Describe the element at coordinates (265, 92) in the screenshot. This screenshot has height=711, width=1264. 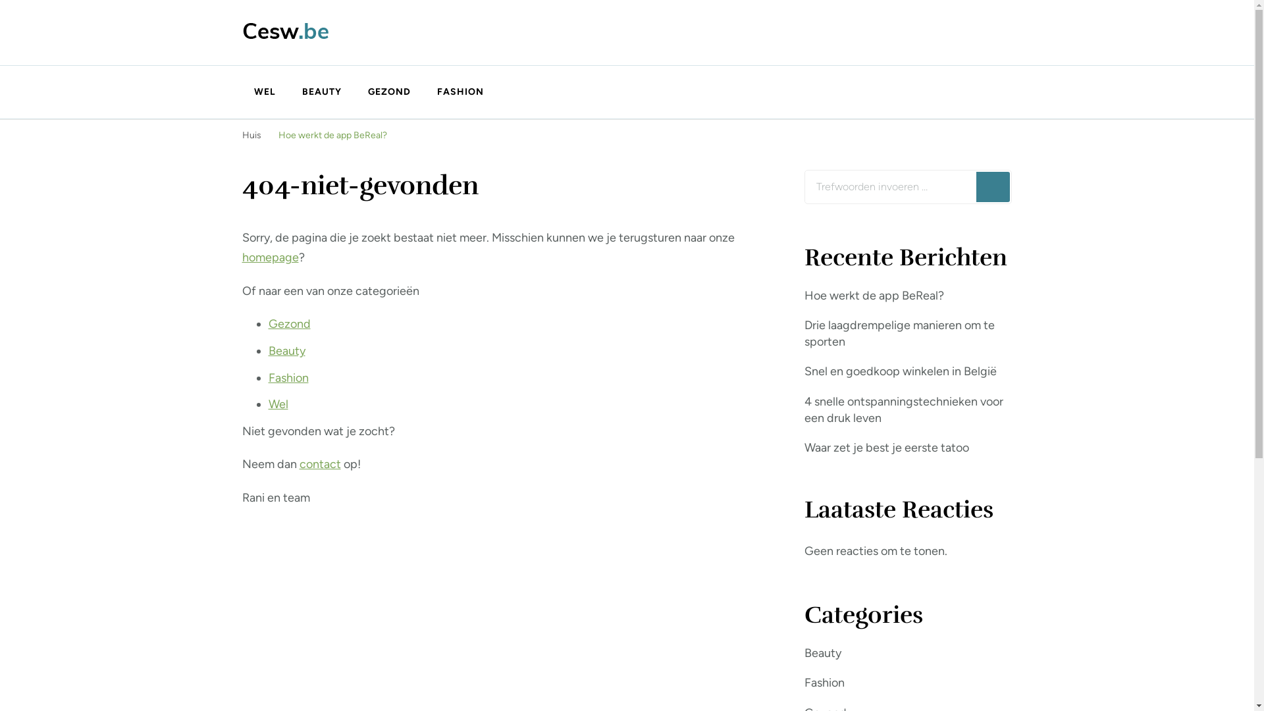
I see `WEL` at that location.